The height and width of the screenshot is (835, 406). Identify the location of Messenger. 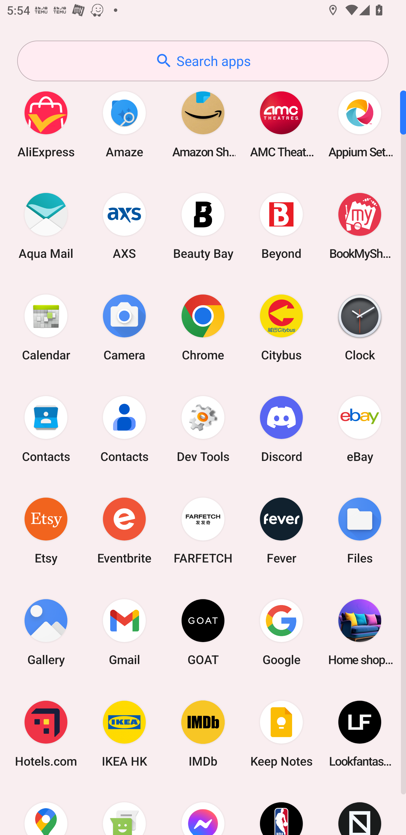
(203, 810).